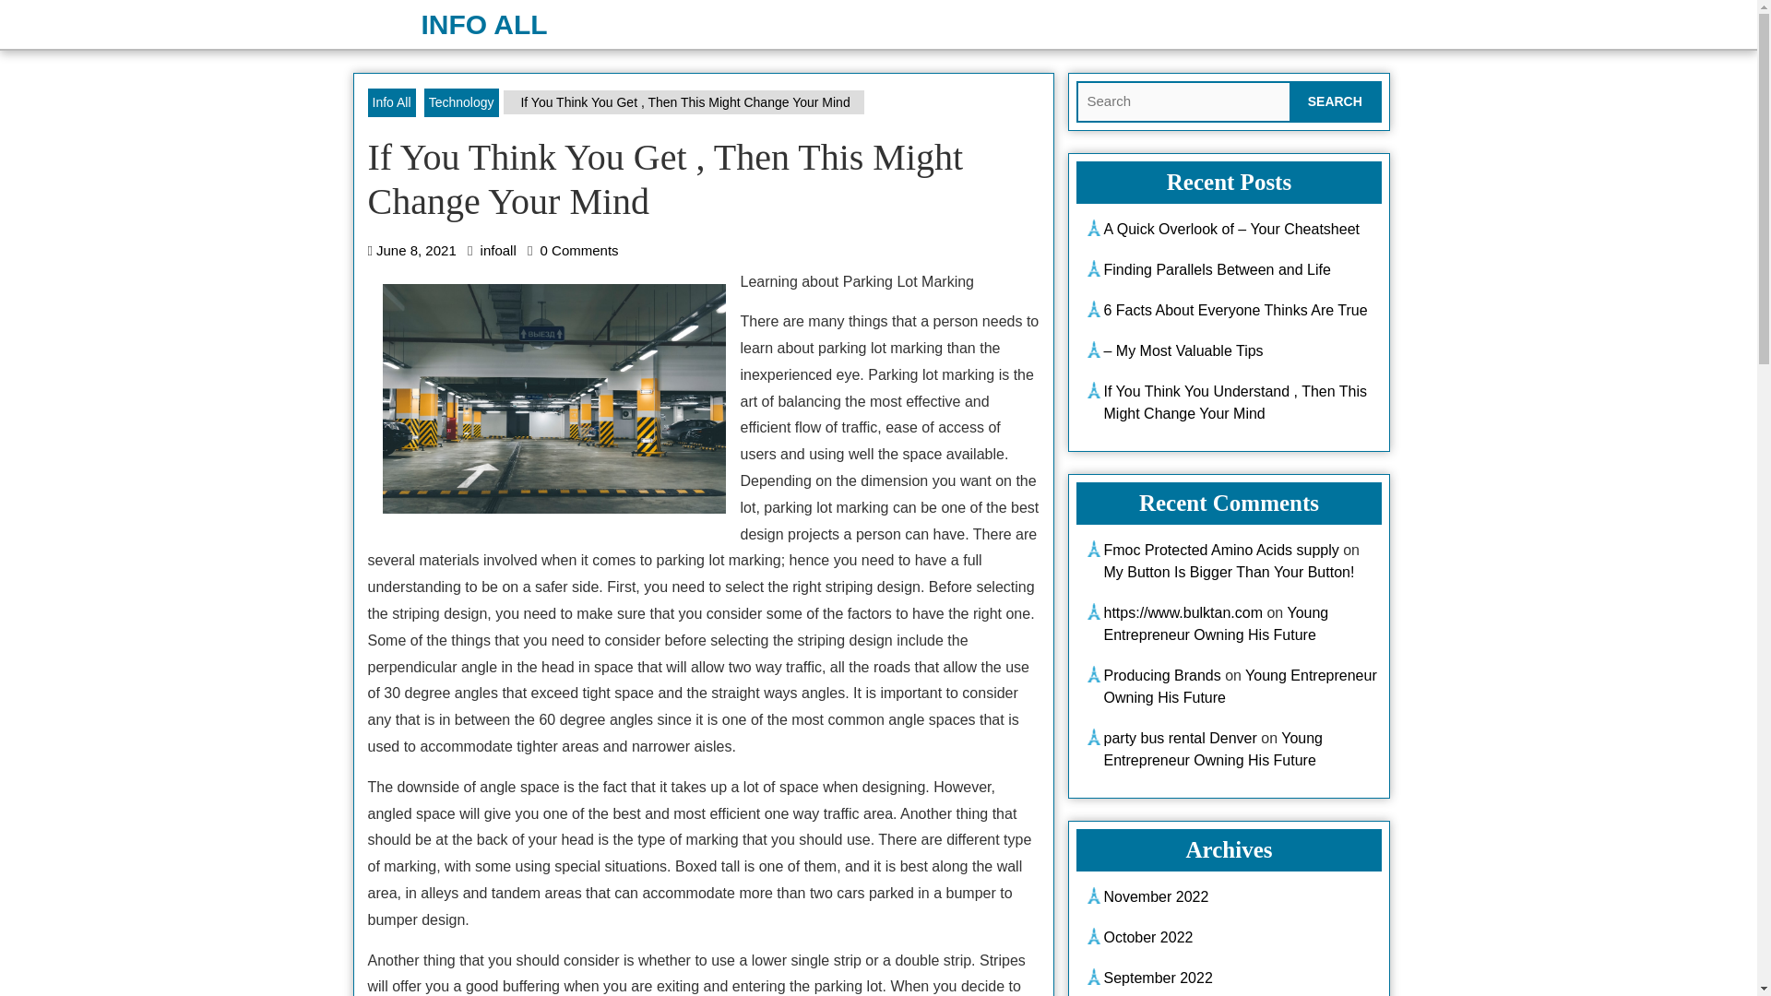 The image size is (1771, 996). What do you see at coordinates (461, 103) in the screenshot?
I see `Technology` at bounding box center [461, 103].